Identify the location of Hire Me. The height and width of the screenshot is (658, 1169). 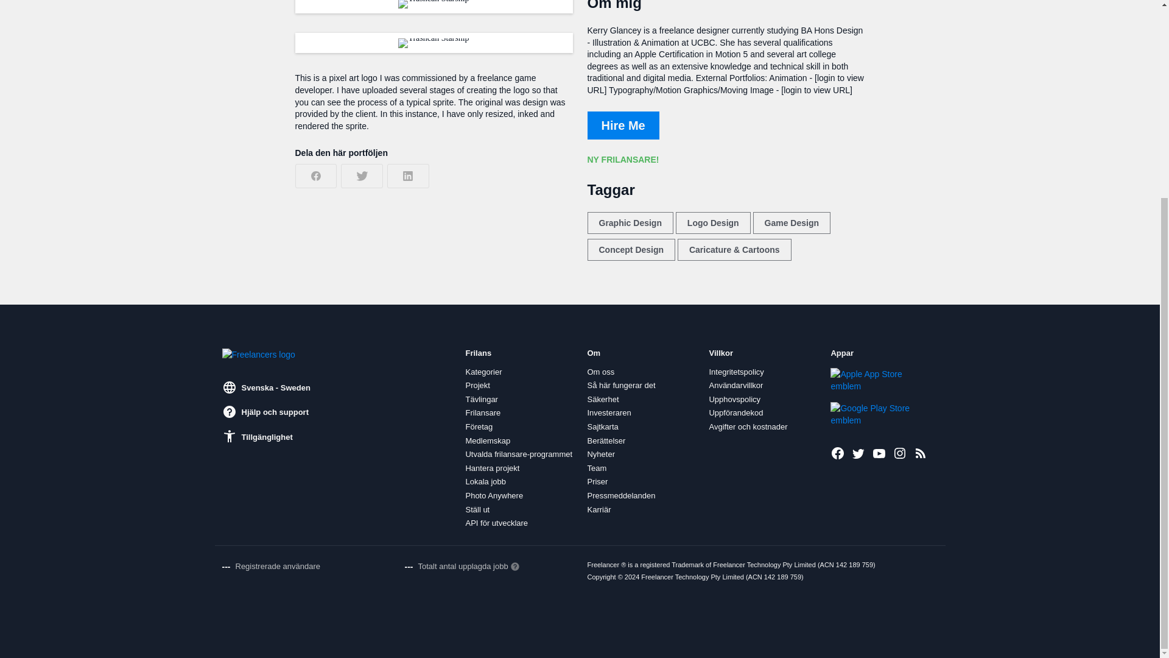
(622, 124).